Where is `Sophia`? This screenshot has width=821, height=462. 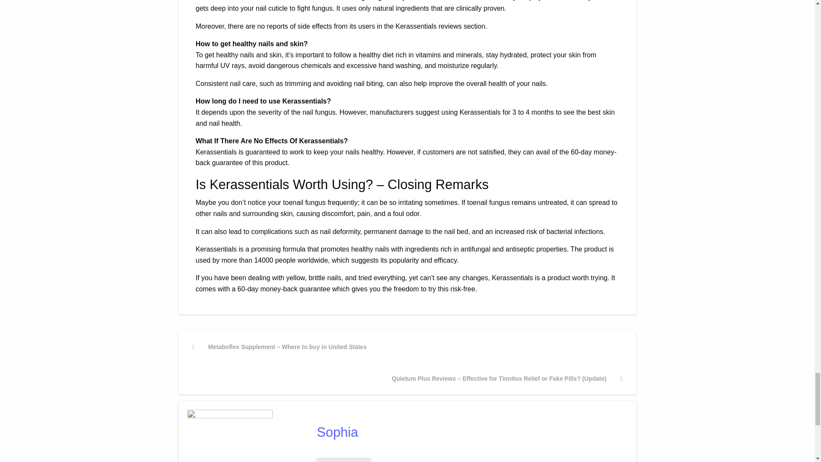 Sophia is located at coordinates (469, 432).